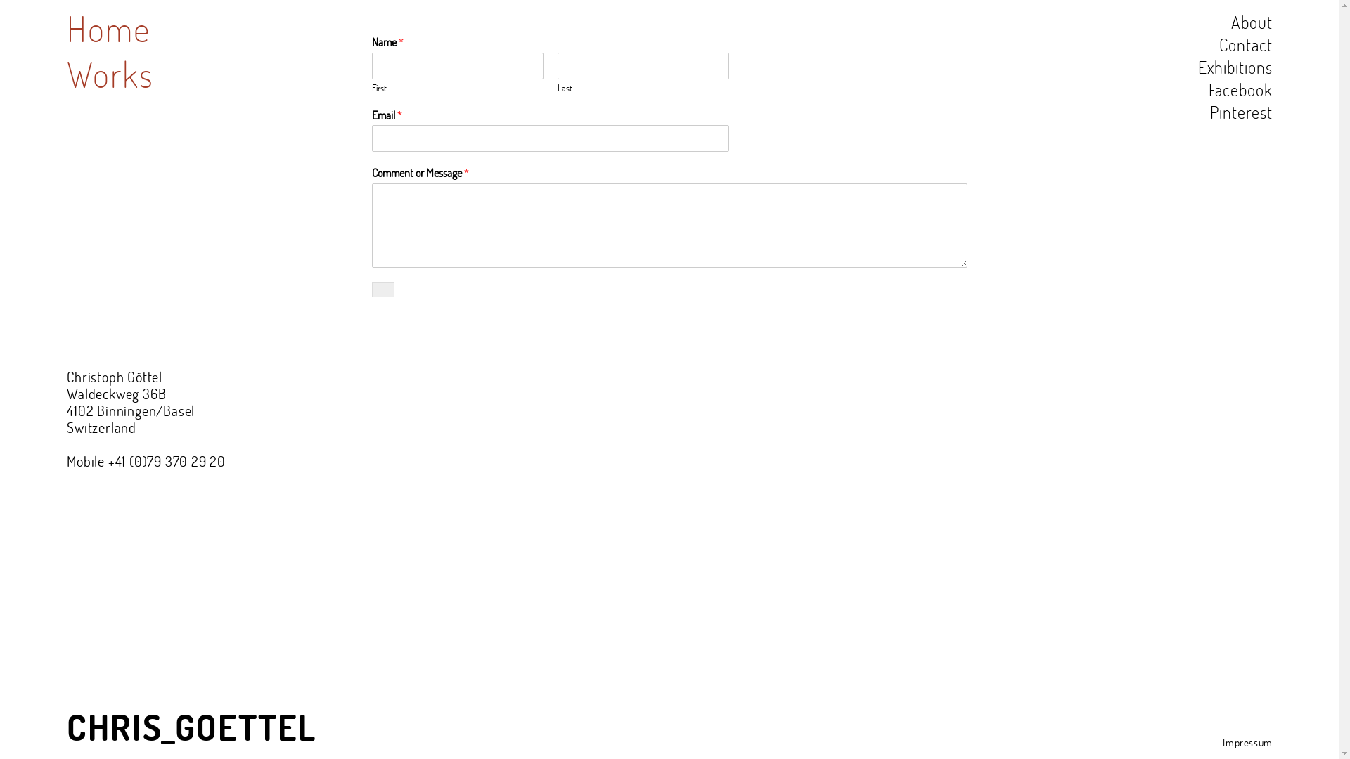 The width and height of the screenshot is (1350, 759). I want to click on Submit, so click(383, 290).